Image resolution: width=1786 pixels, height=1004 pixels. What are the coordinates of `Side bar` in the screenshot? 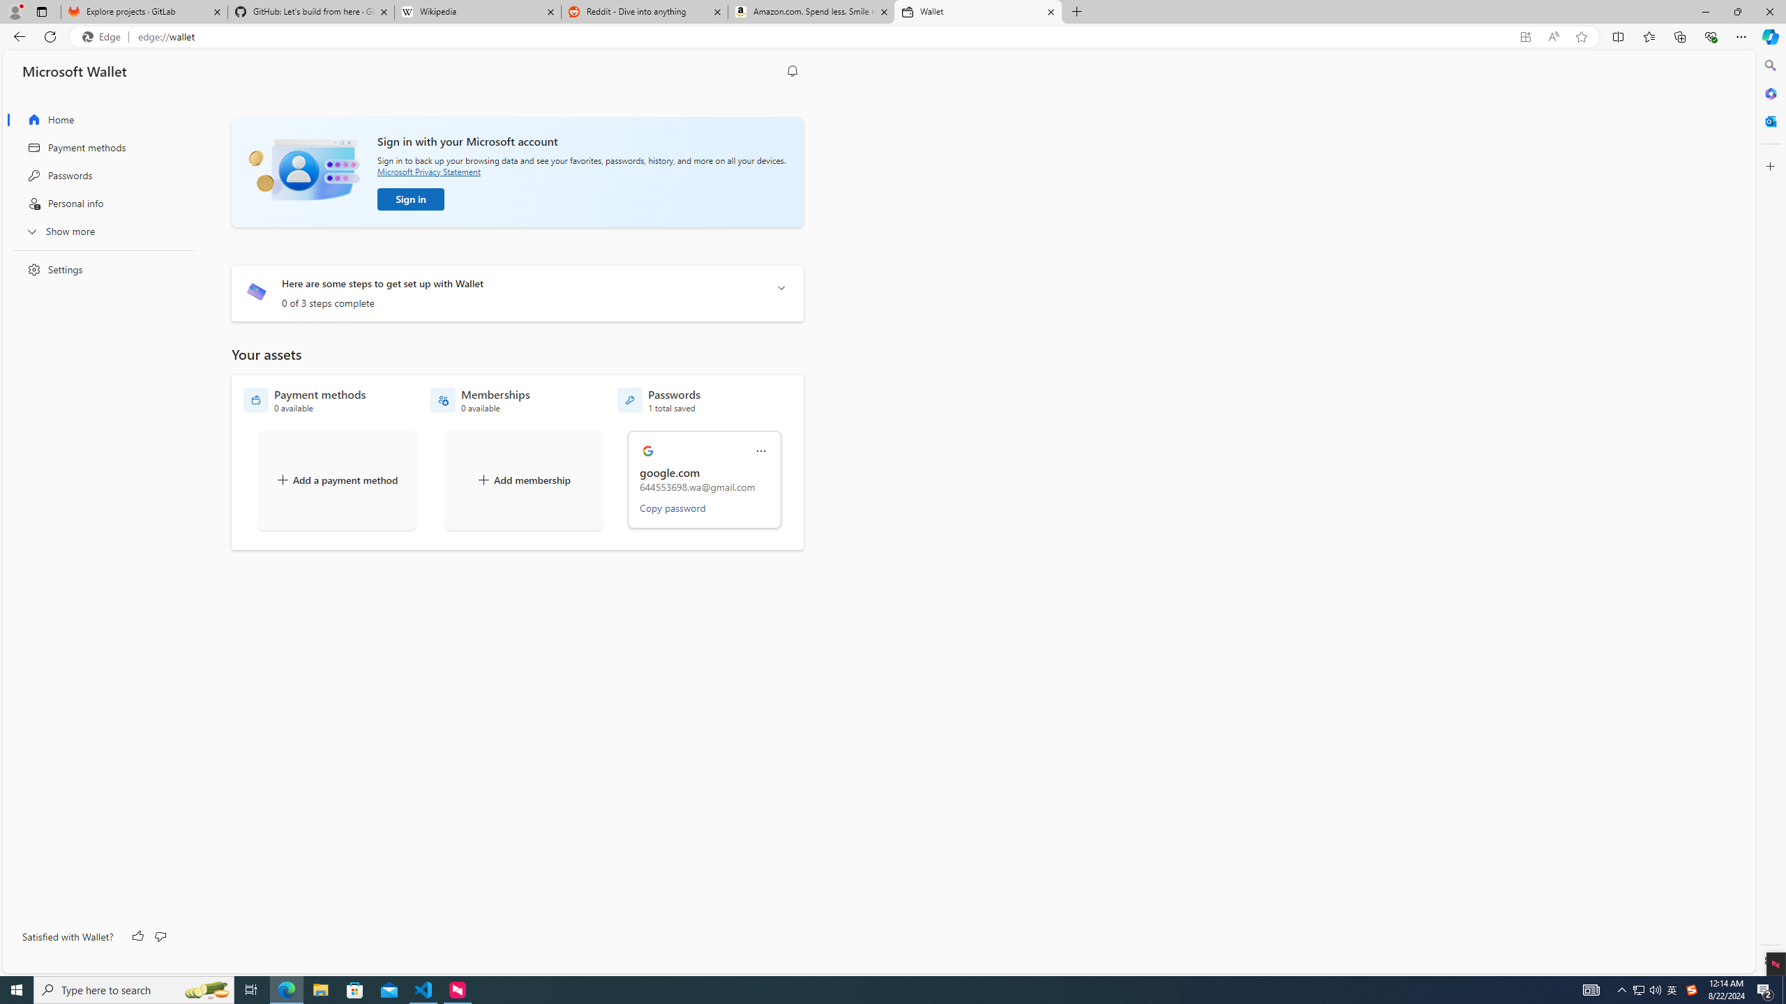 It's located at (1771, 513).